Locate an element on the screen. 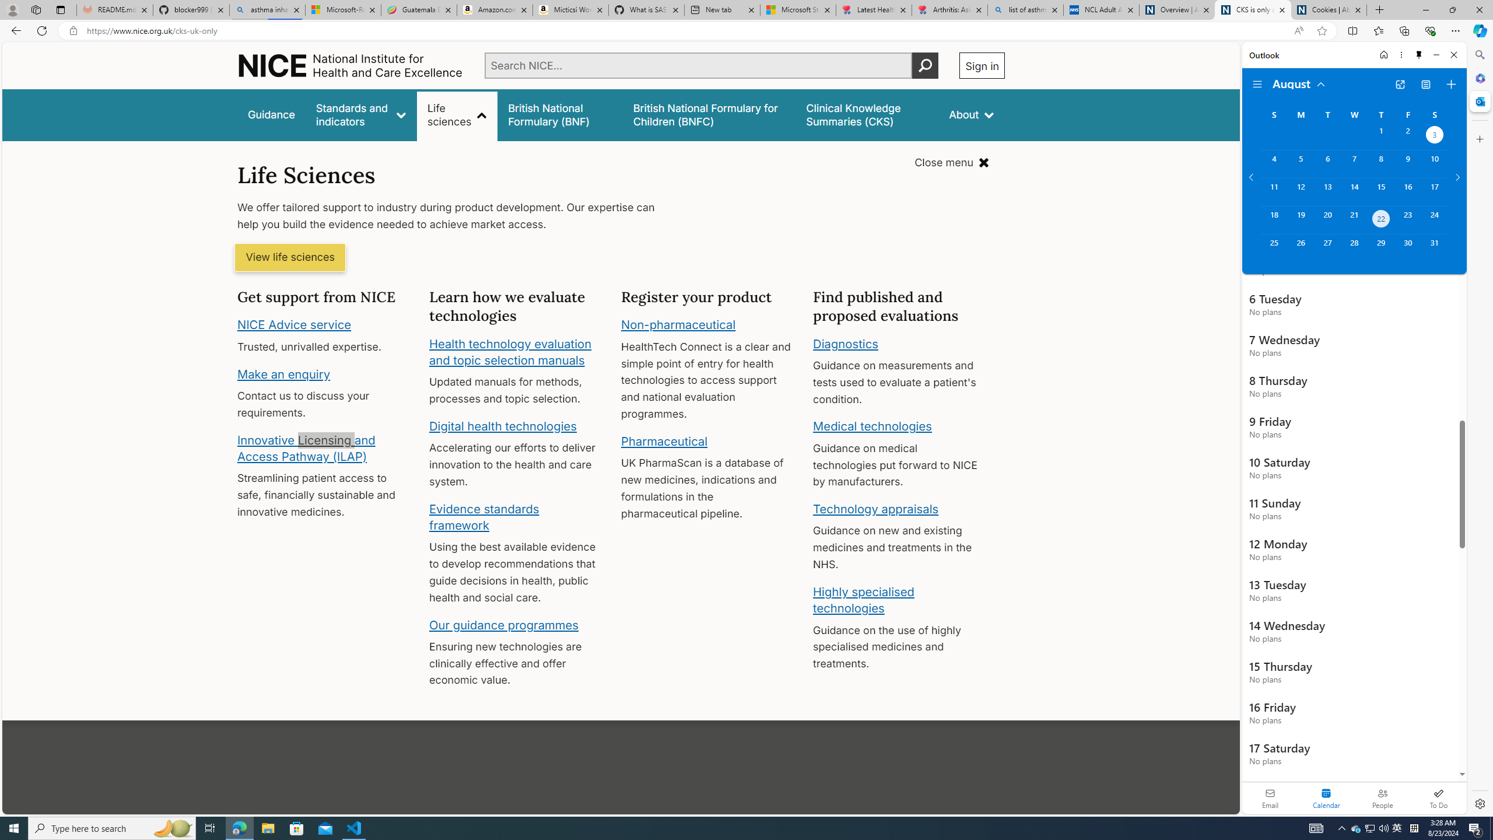 The height and width of the screenshot is (840, 1493). Make an enquiry is located at coordinates (283, 373).